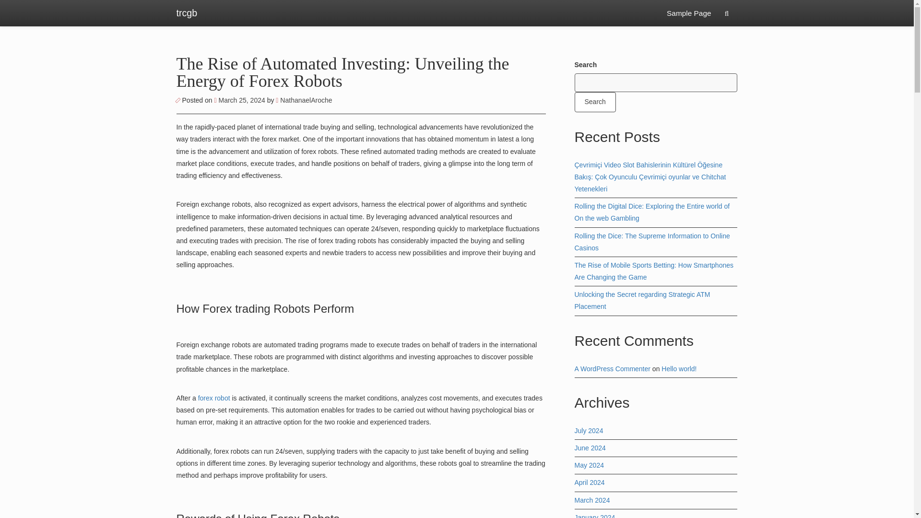  What do you see at coordinates (595, 516) in the screenshot?
I see `January 2024` at bounding box center [595, 516].